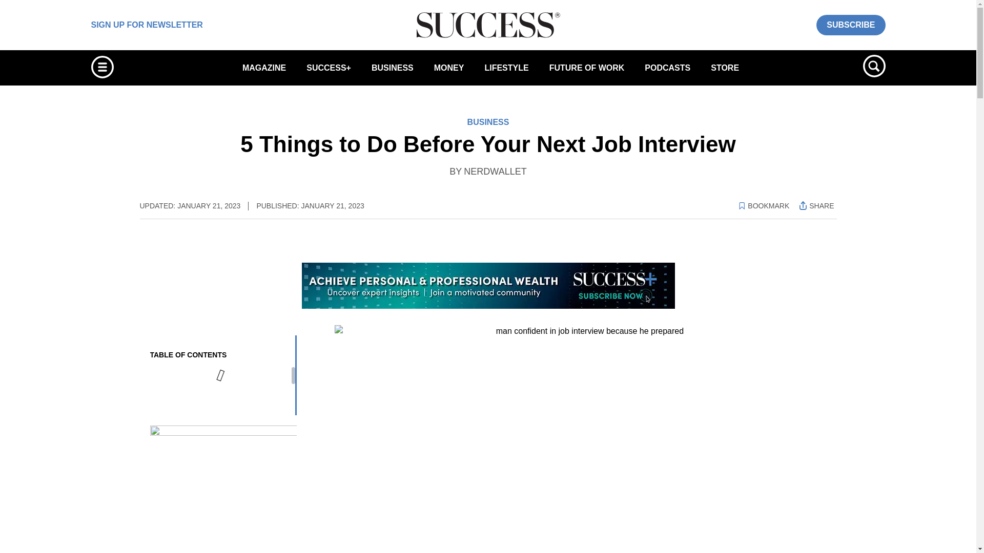  What do you see at coordinates (725, 68) in the screenshot?
I see `STORE` at bounding box center [725, 68].